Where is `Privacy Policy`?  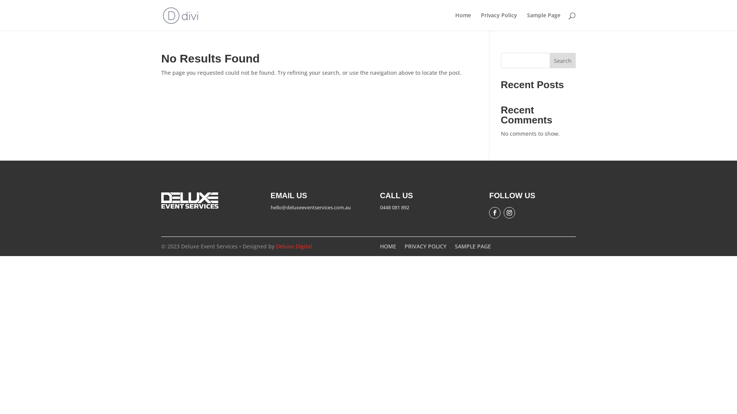 Privacy Policy is located at coordinates (499, 21).